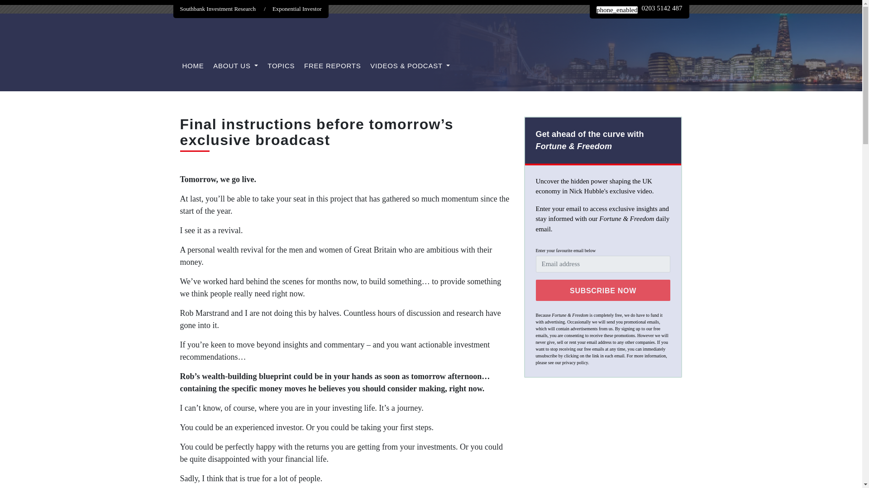 The width and height of the screenshot is (869, 488). What do you see at coordinates (281, 66) in the screenshot?
I see `TOPICS` at bounding box center [281, 66].